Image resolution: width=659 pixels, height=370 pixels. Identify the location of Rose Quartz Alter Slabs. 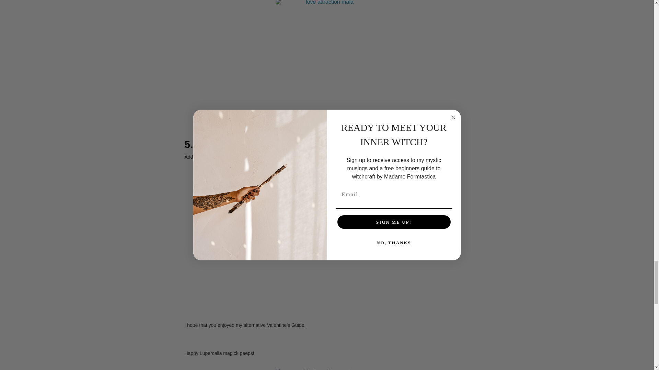
(405, 157).